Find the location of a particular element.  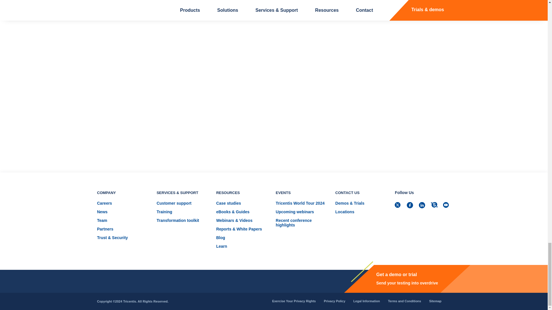

Youtube is located at coordinates (447, 206).